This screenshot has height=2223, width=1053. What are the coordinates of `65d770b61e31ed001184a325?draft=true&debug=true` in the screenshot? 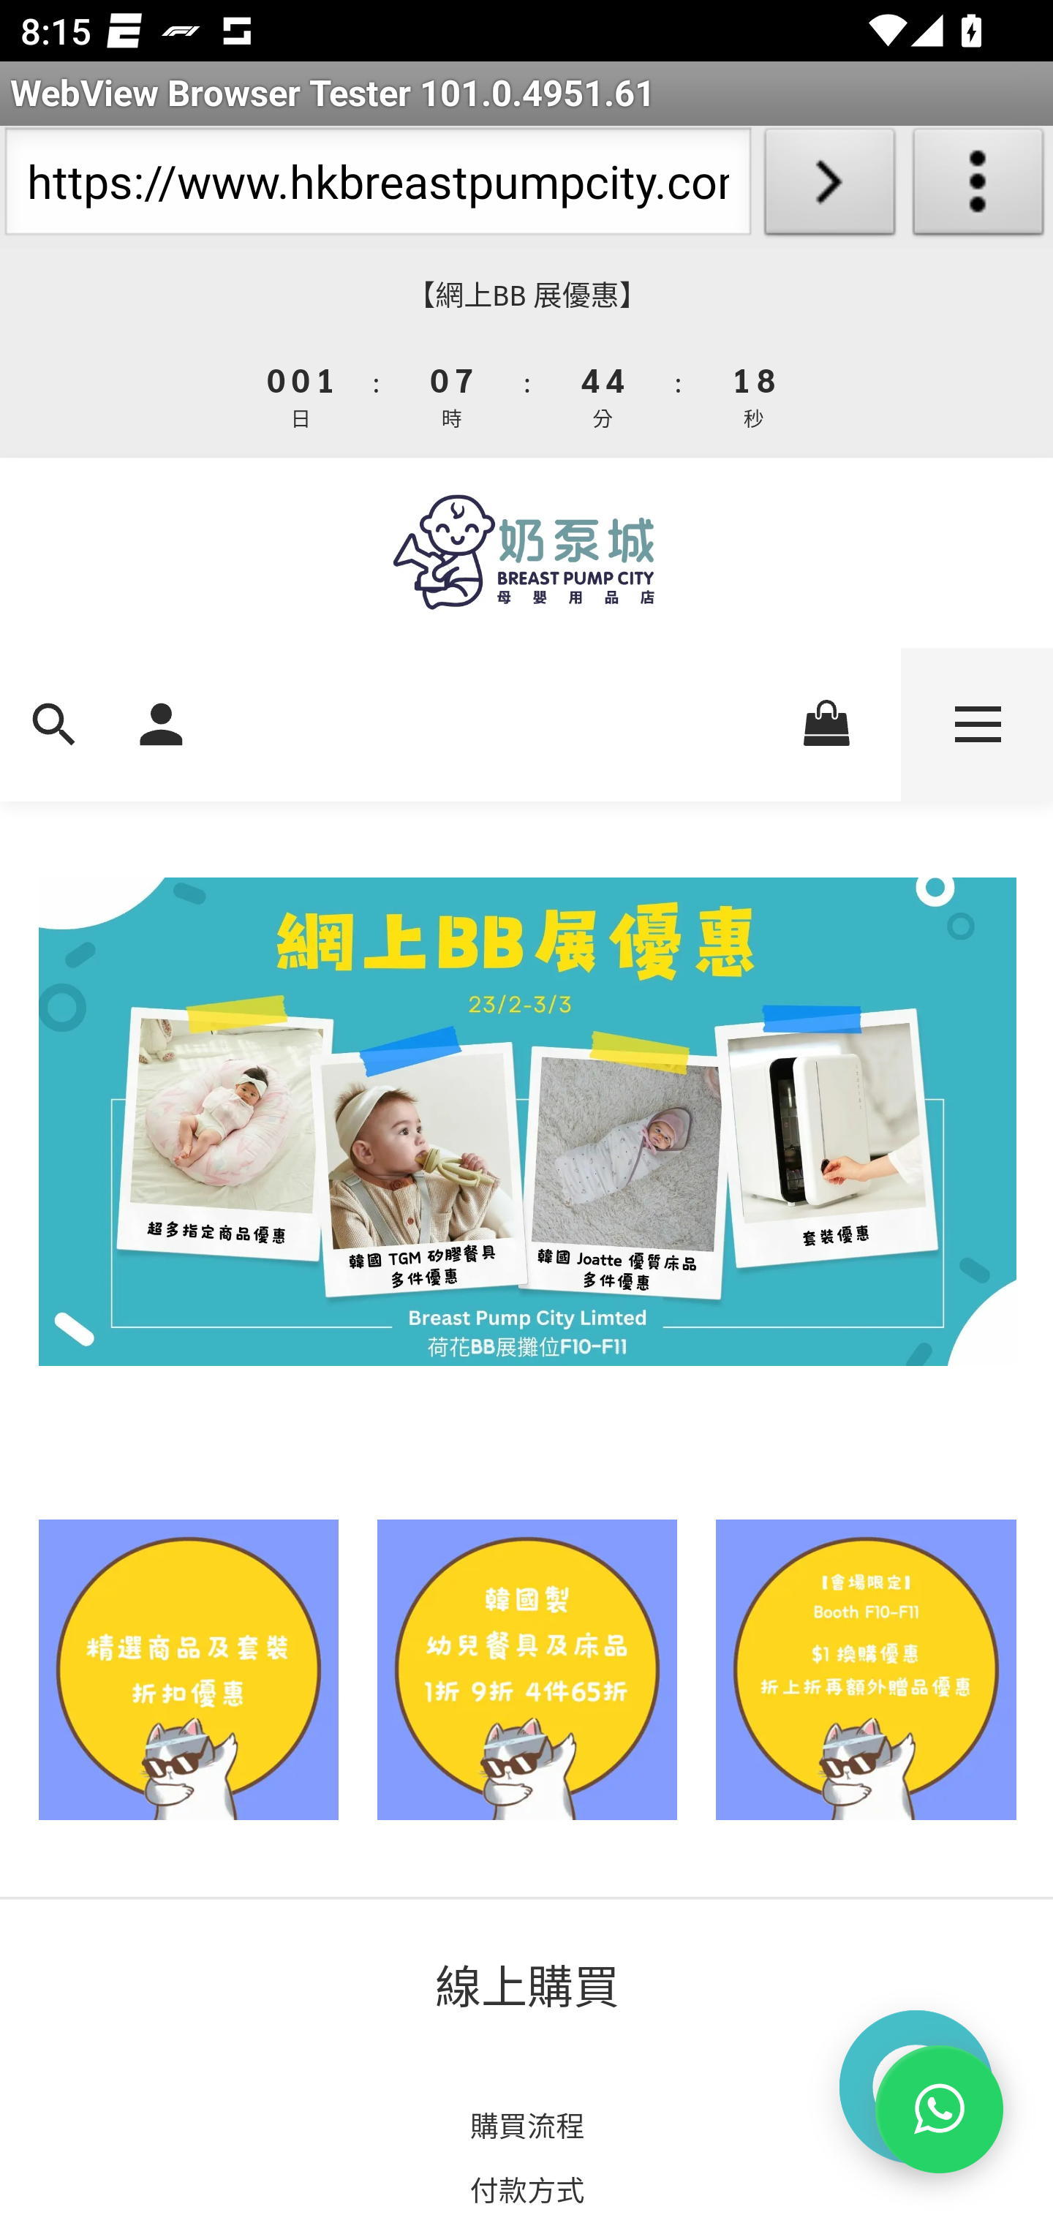 It's located at (526, 1669).